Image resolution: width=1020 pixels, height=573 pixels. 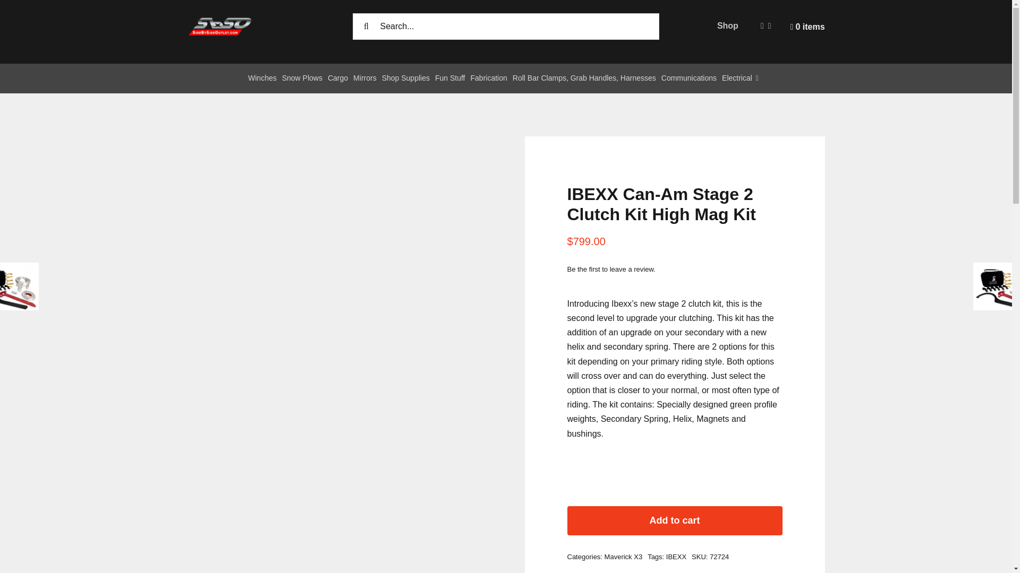 I want to click on Mirrors, so click(x=367, y=79).